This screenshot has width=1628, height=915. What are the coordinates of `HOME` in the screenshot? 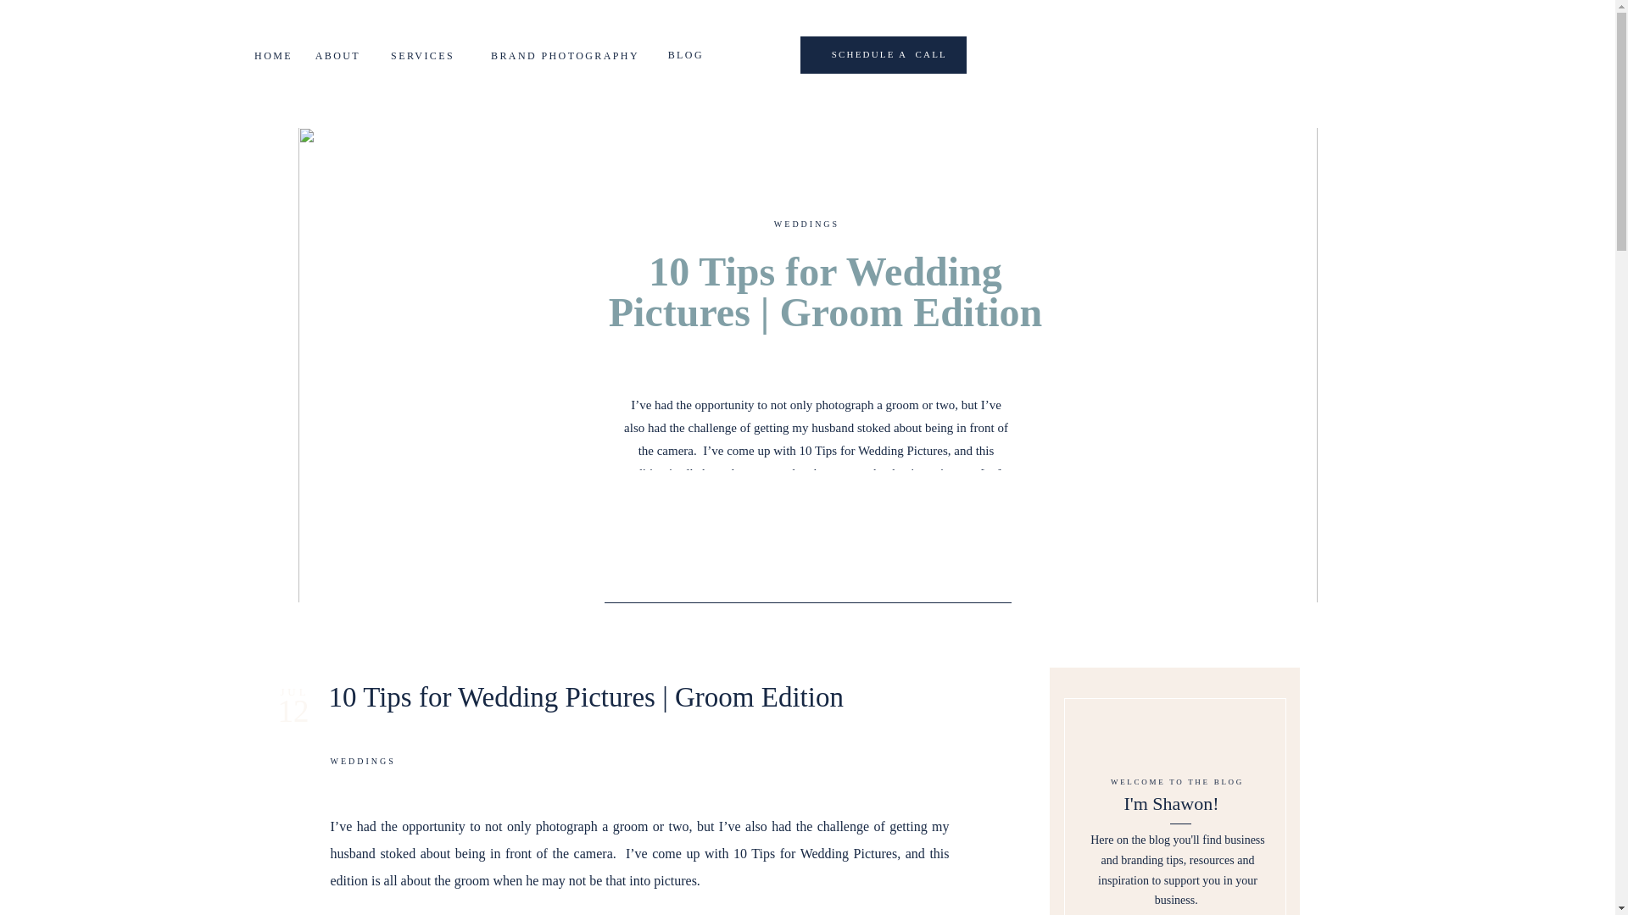 It's located at (265, 55).